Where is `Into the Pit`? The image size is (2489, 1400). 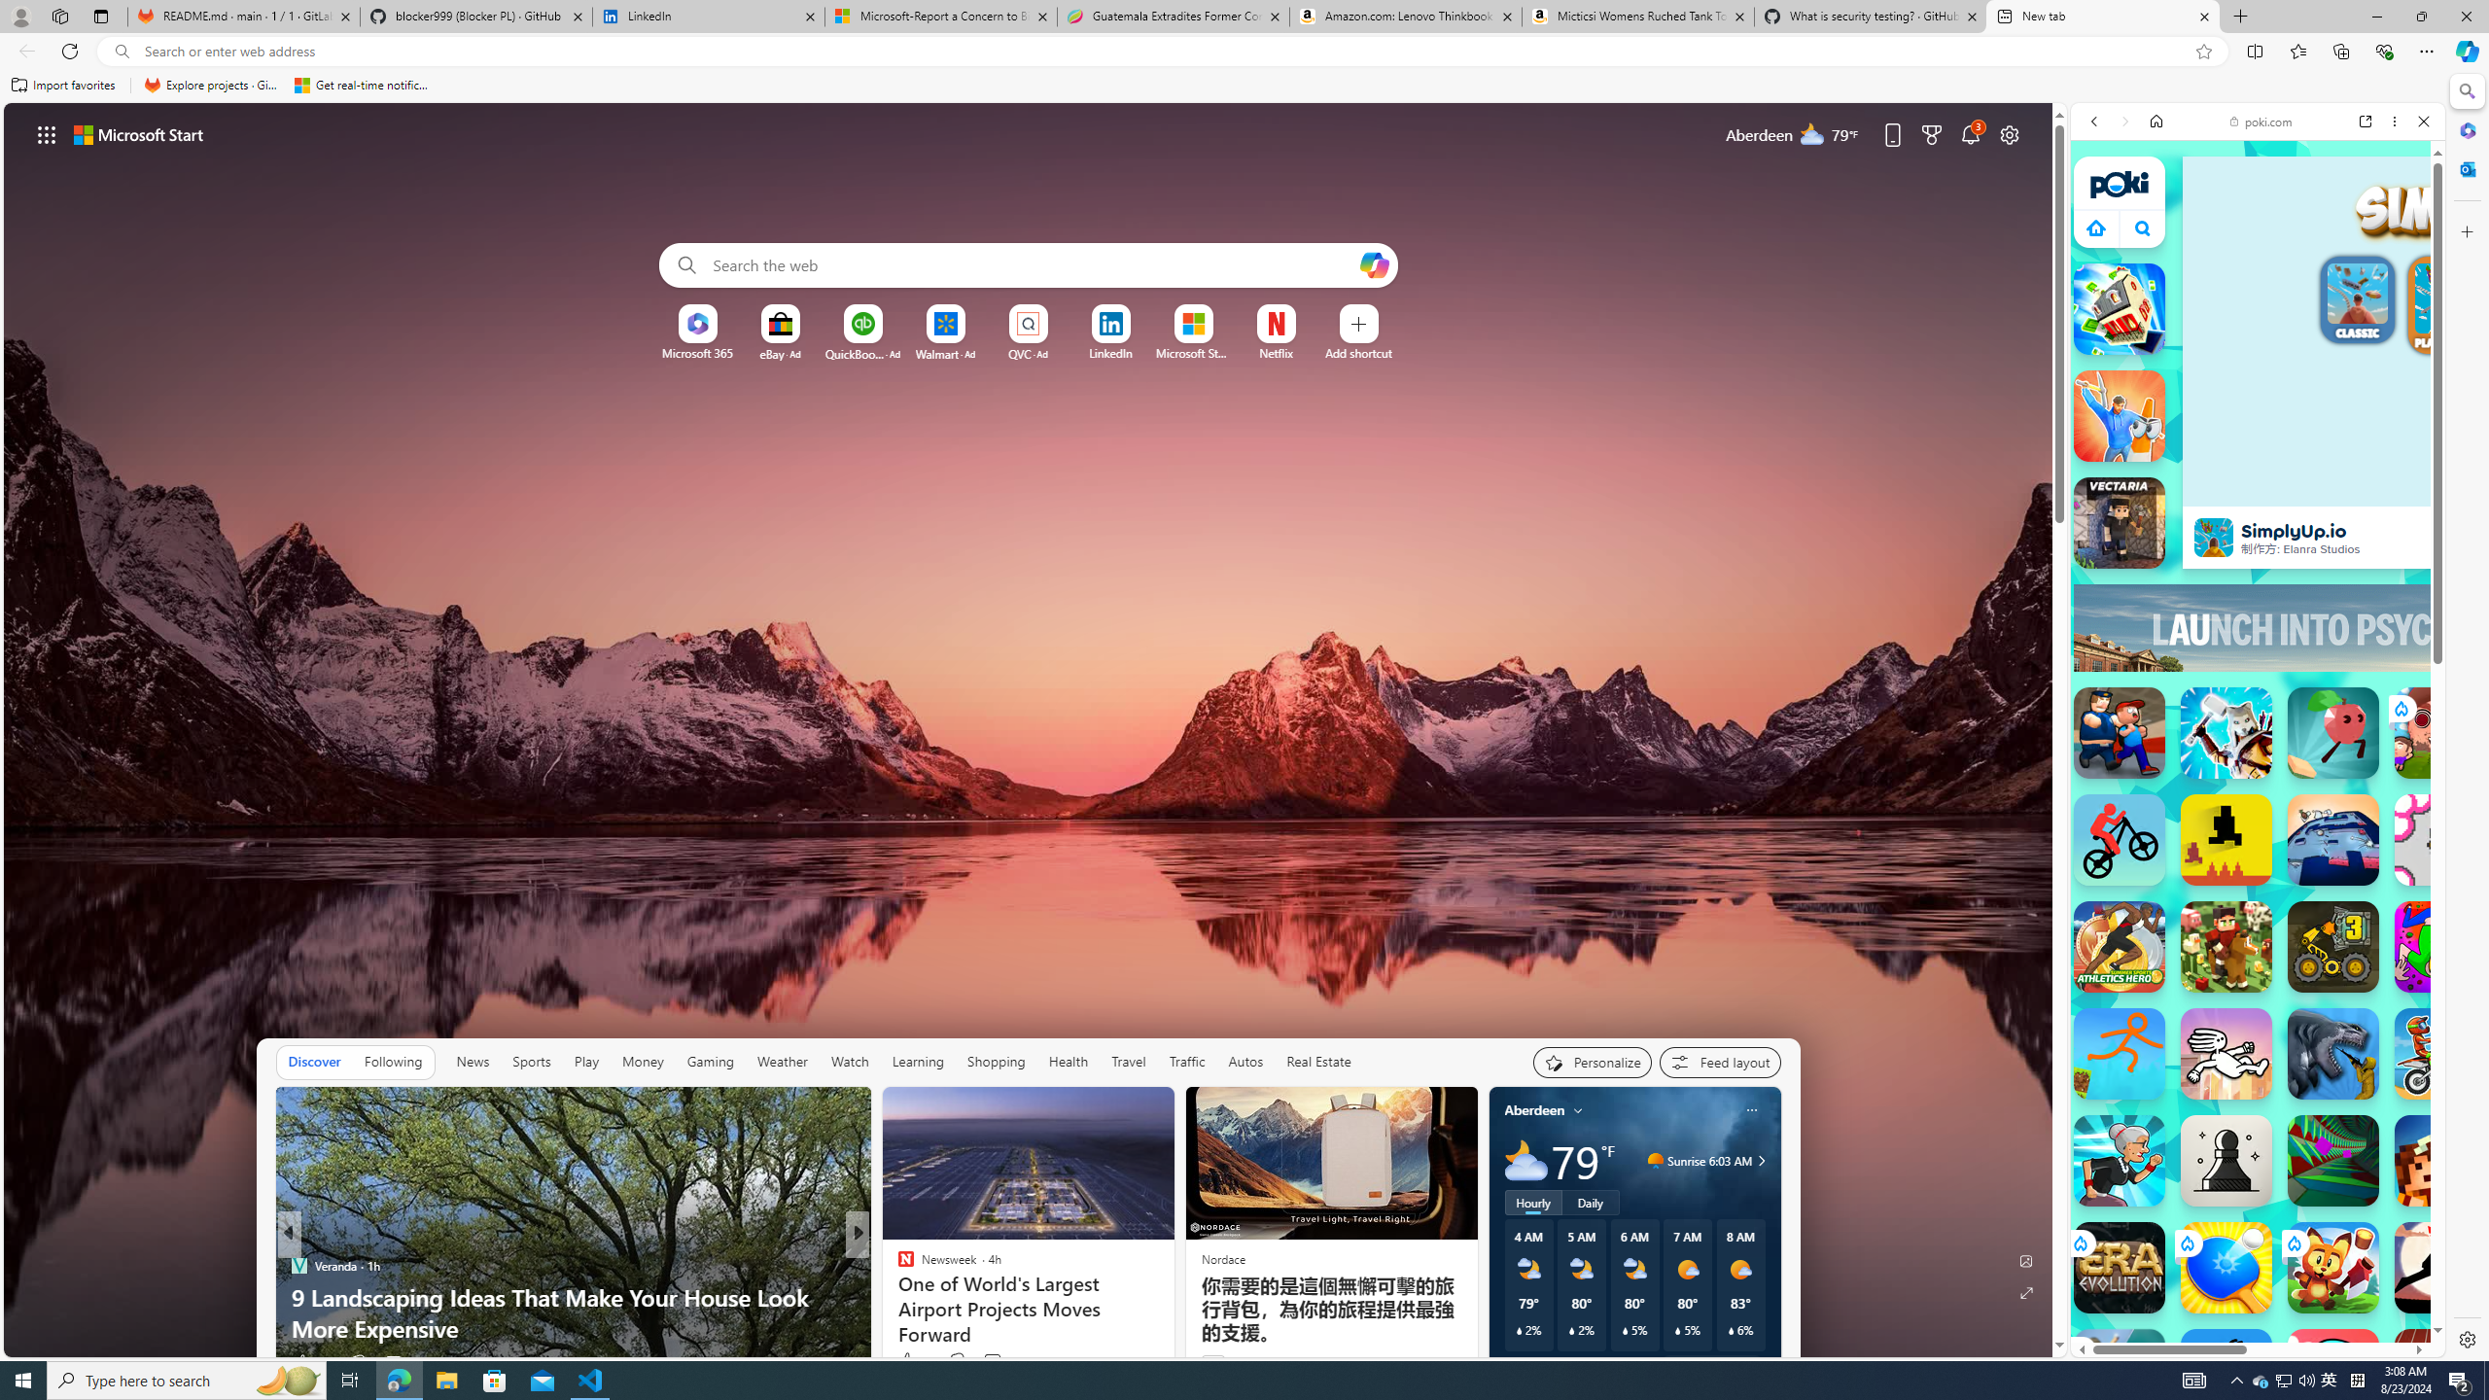
Into the Pit is located at coordinates (2440, 840).